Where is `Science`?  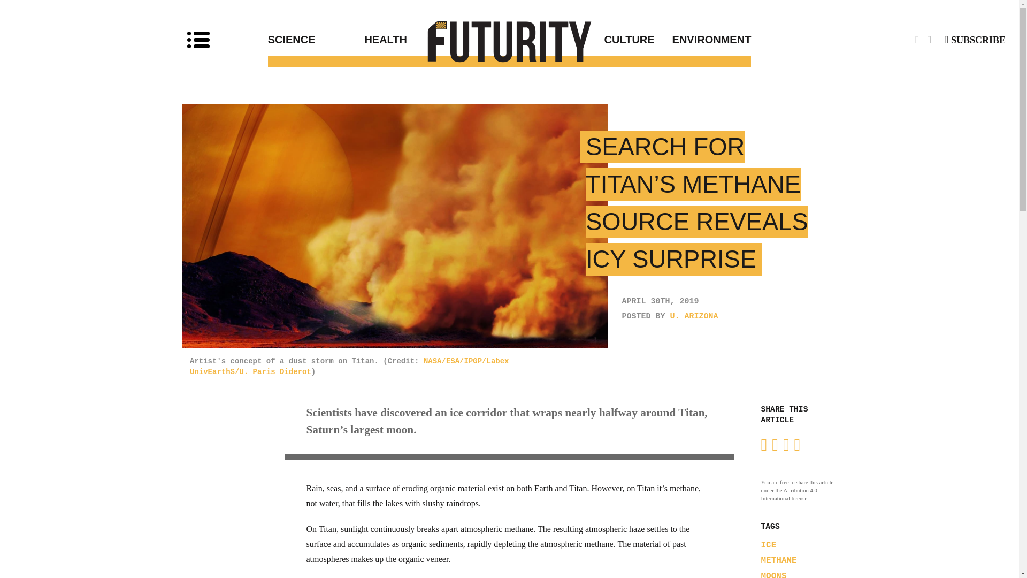
Science is located at coordinates (316, 40).